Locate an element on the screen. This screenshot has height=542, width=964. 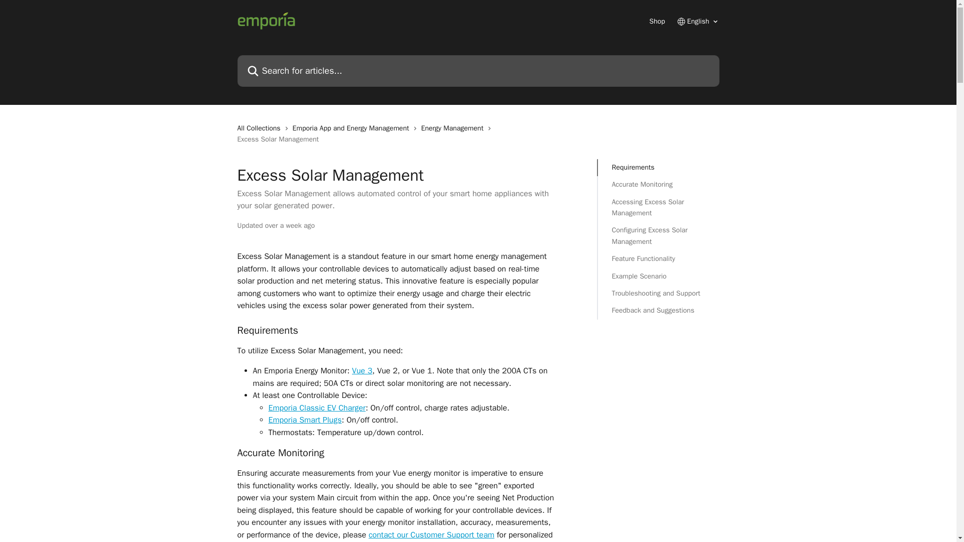
Shop is located at coordinates (657, 21).